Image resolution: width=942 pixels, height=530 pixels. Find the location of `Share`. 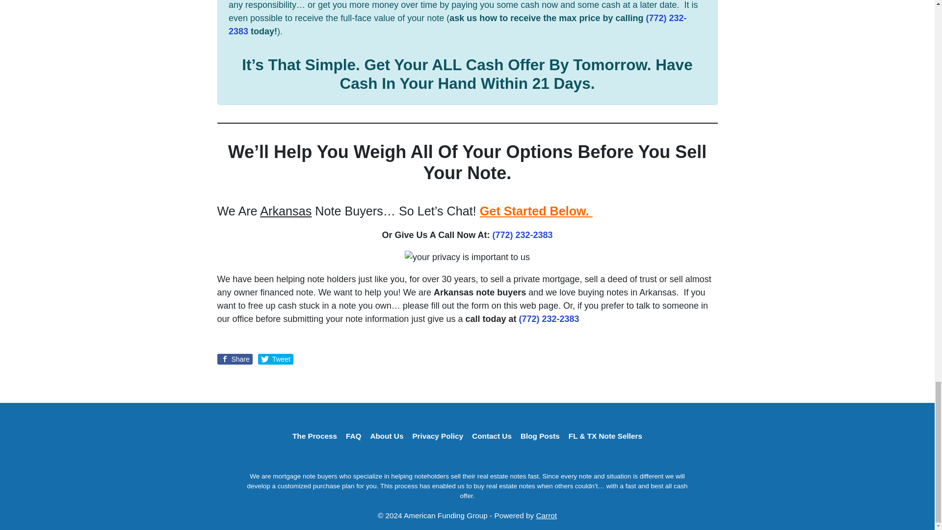

Share is located at coordinates (235, 359).